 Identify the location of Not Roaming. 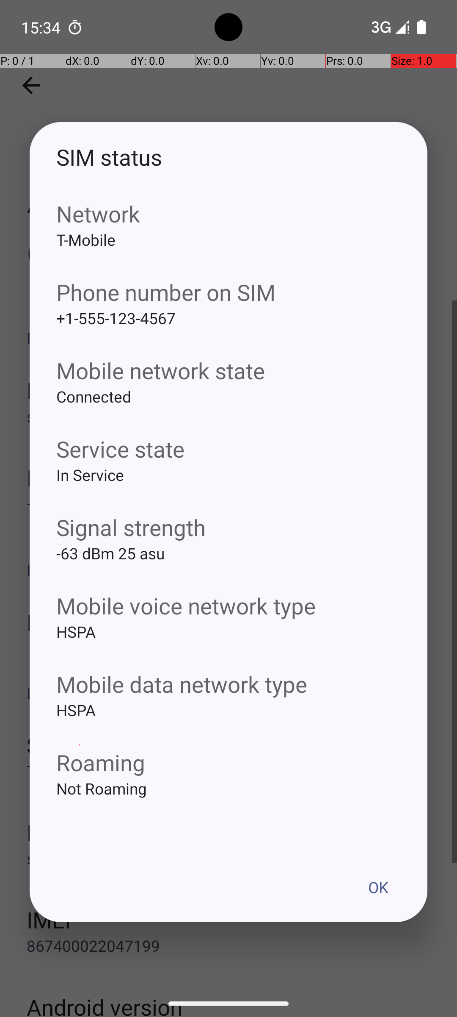
(228, 802).